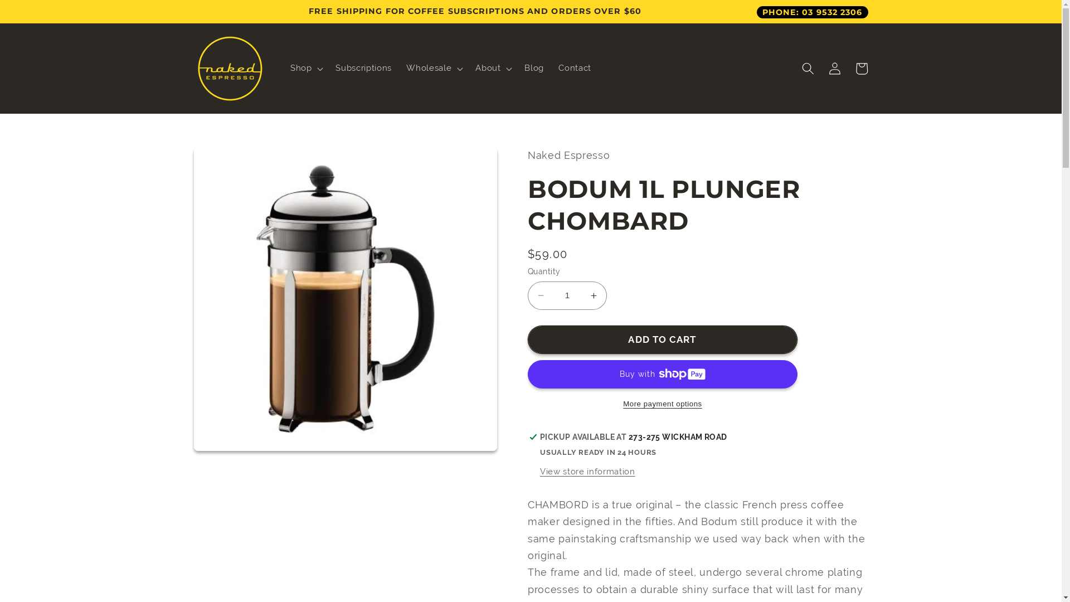 This screenshot has height=602, width=1070. What do you see at coordinates (594, 296) in the screenshot?
I see `Increase quantity for BODUM 1L PLUNGER CHOMBARD` at bounding box center [594, 296].